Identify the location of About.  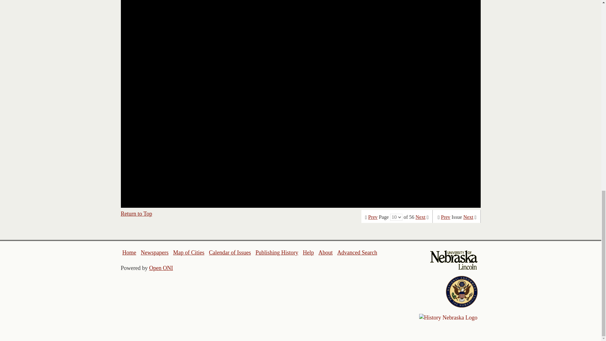
(326, 253).